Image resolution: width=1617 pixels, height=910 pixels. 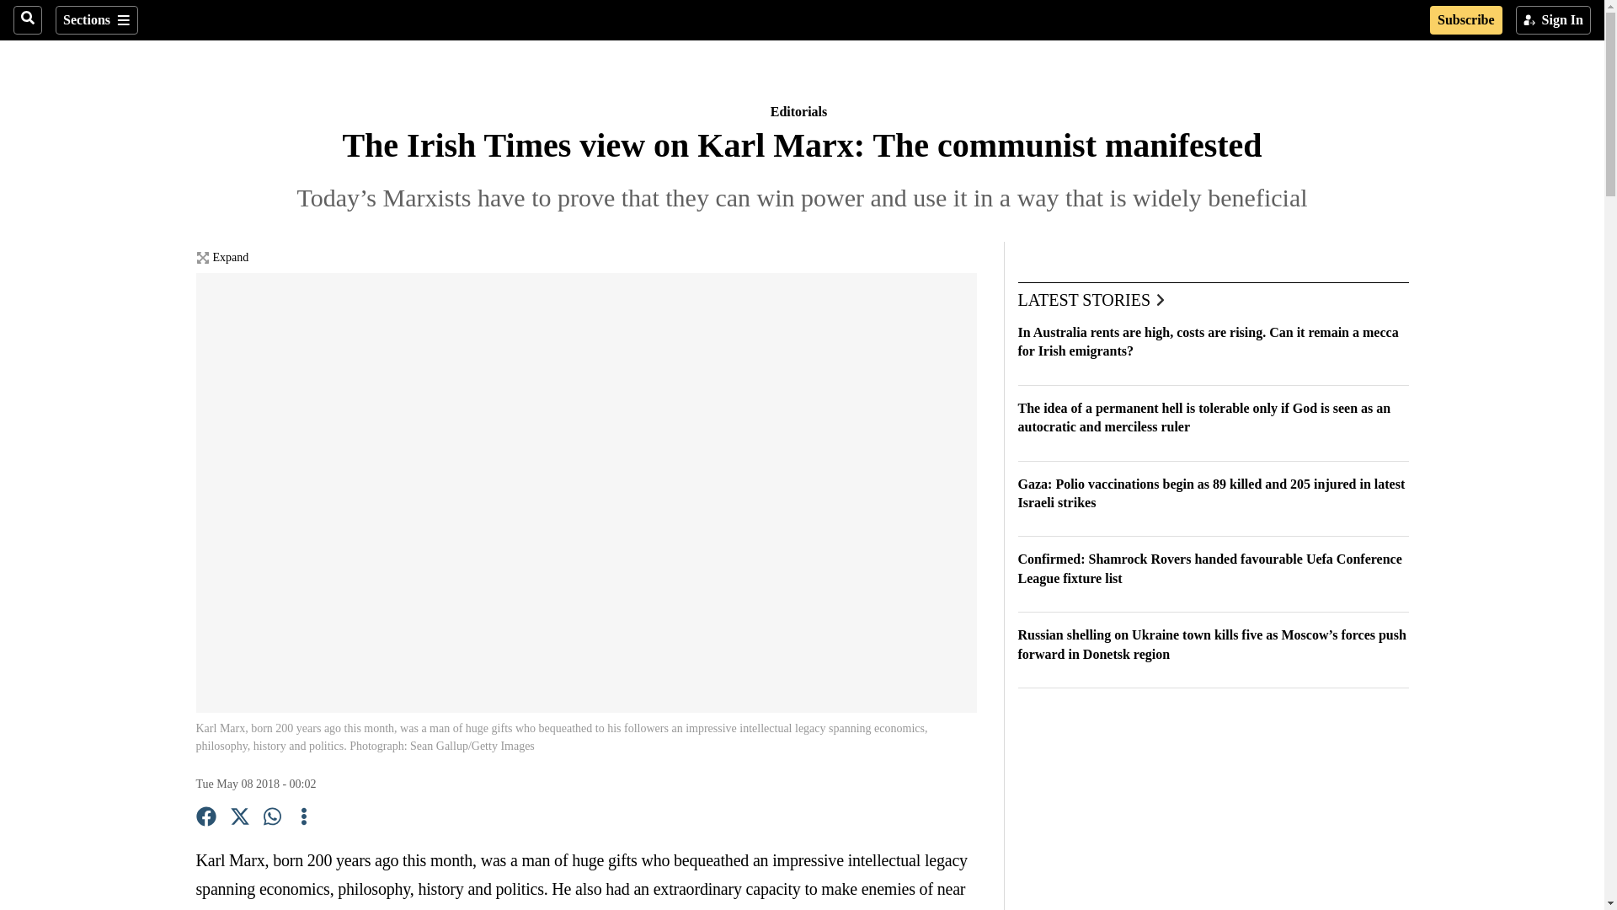 I want to click on Sections, so click(x=96, y=20).